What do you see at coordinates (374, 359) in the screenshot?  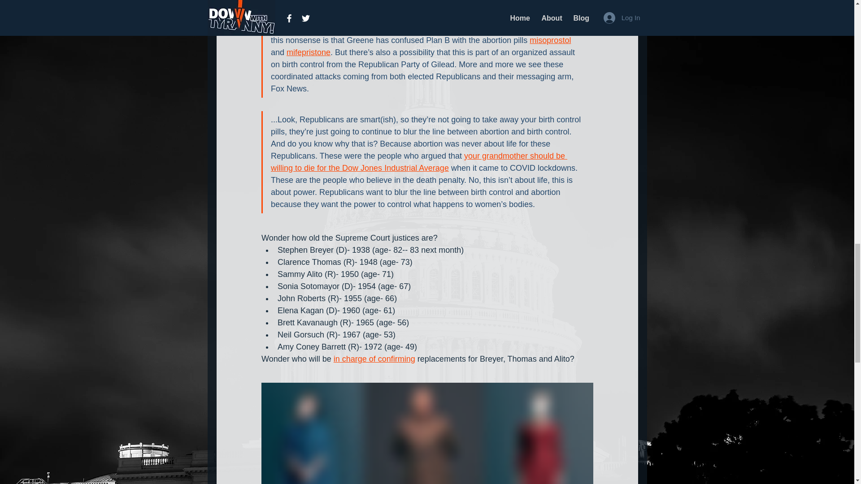 I see `in charge of confirming` at bounding box center [374, 359].